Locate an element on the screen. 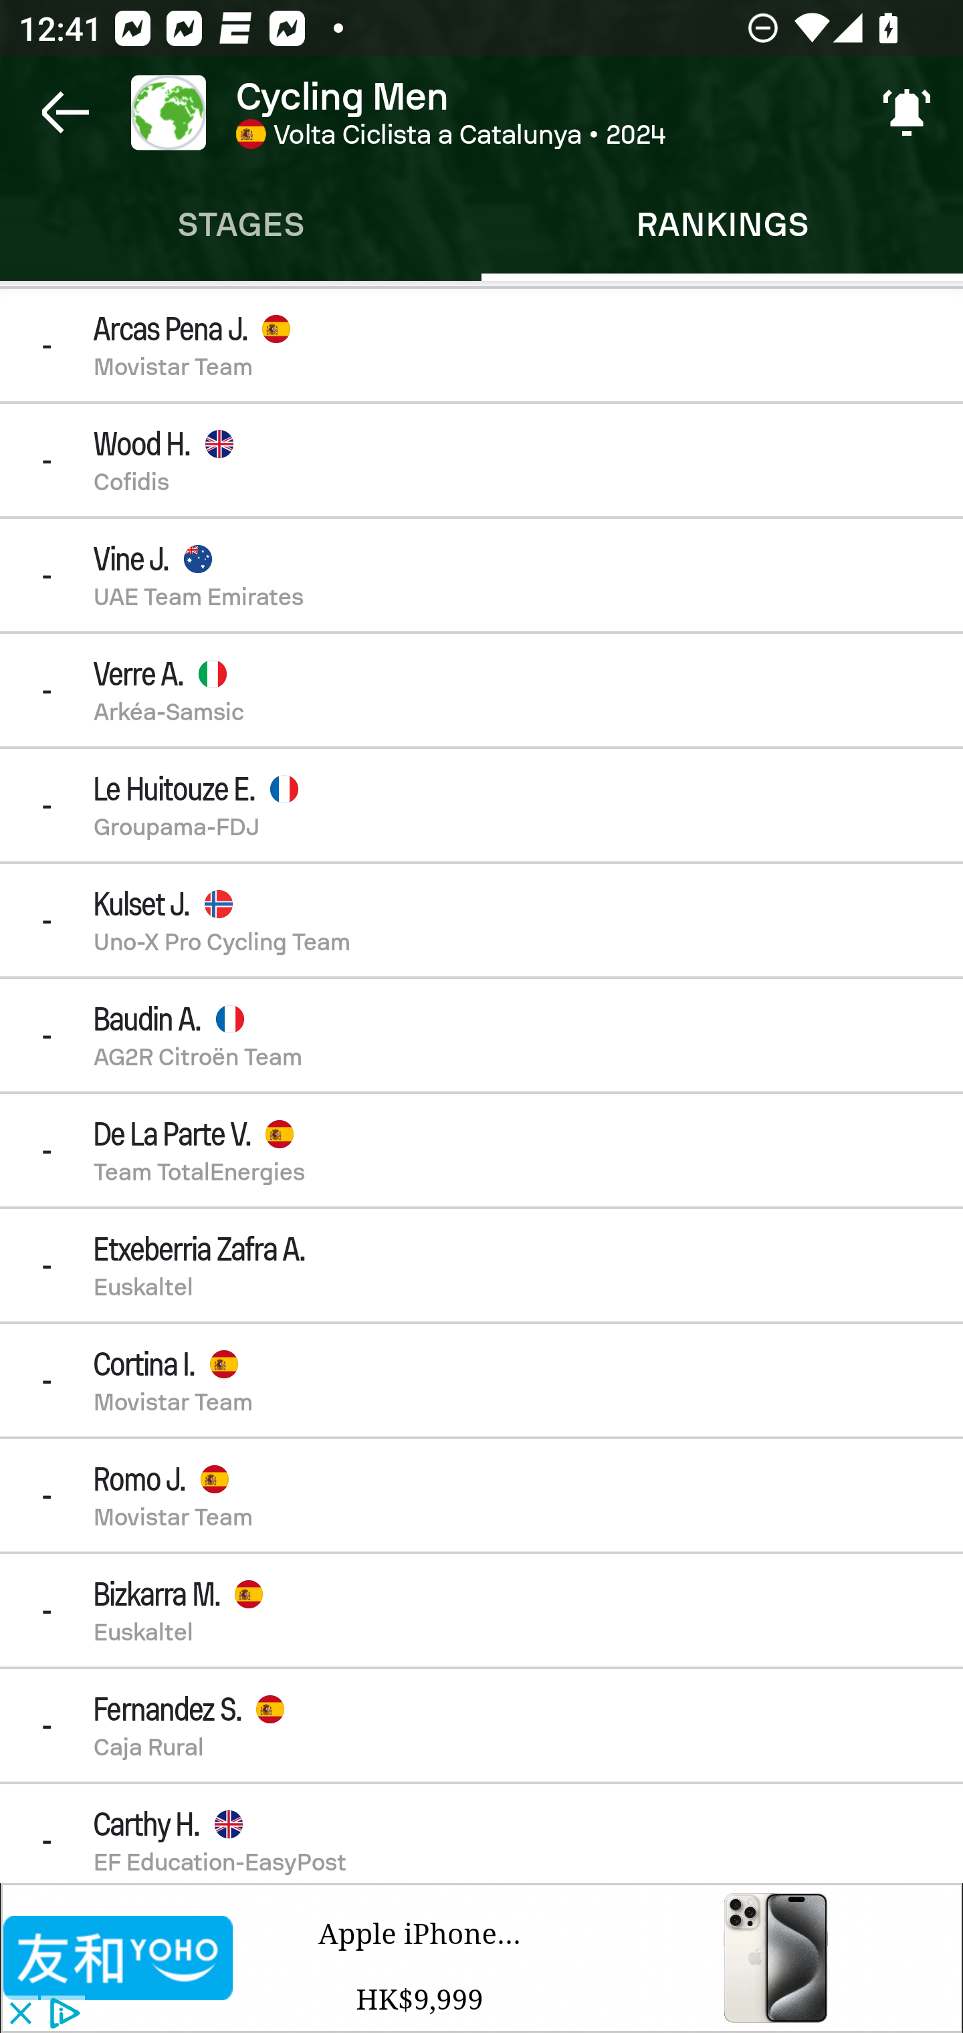  - Romo J. Movistar Team is located at coordinates (481, 1495).